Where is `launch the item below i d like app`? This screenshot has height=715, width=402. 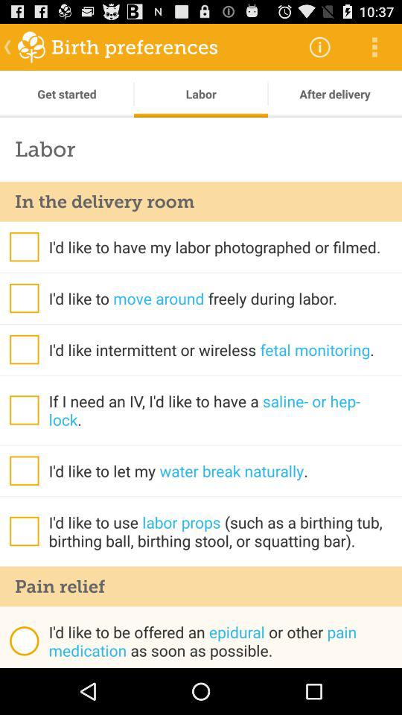
launch the item below i d like app is located at coordinates (201, 586).